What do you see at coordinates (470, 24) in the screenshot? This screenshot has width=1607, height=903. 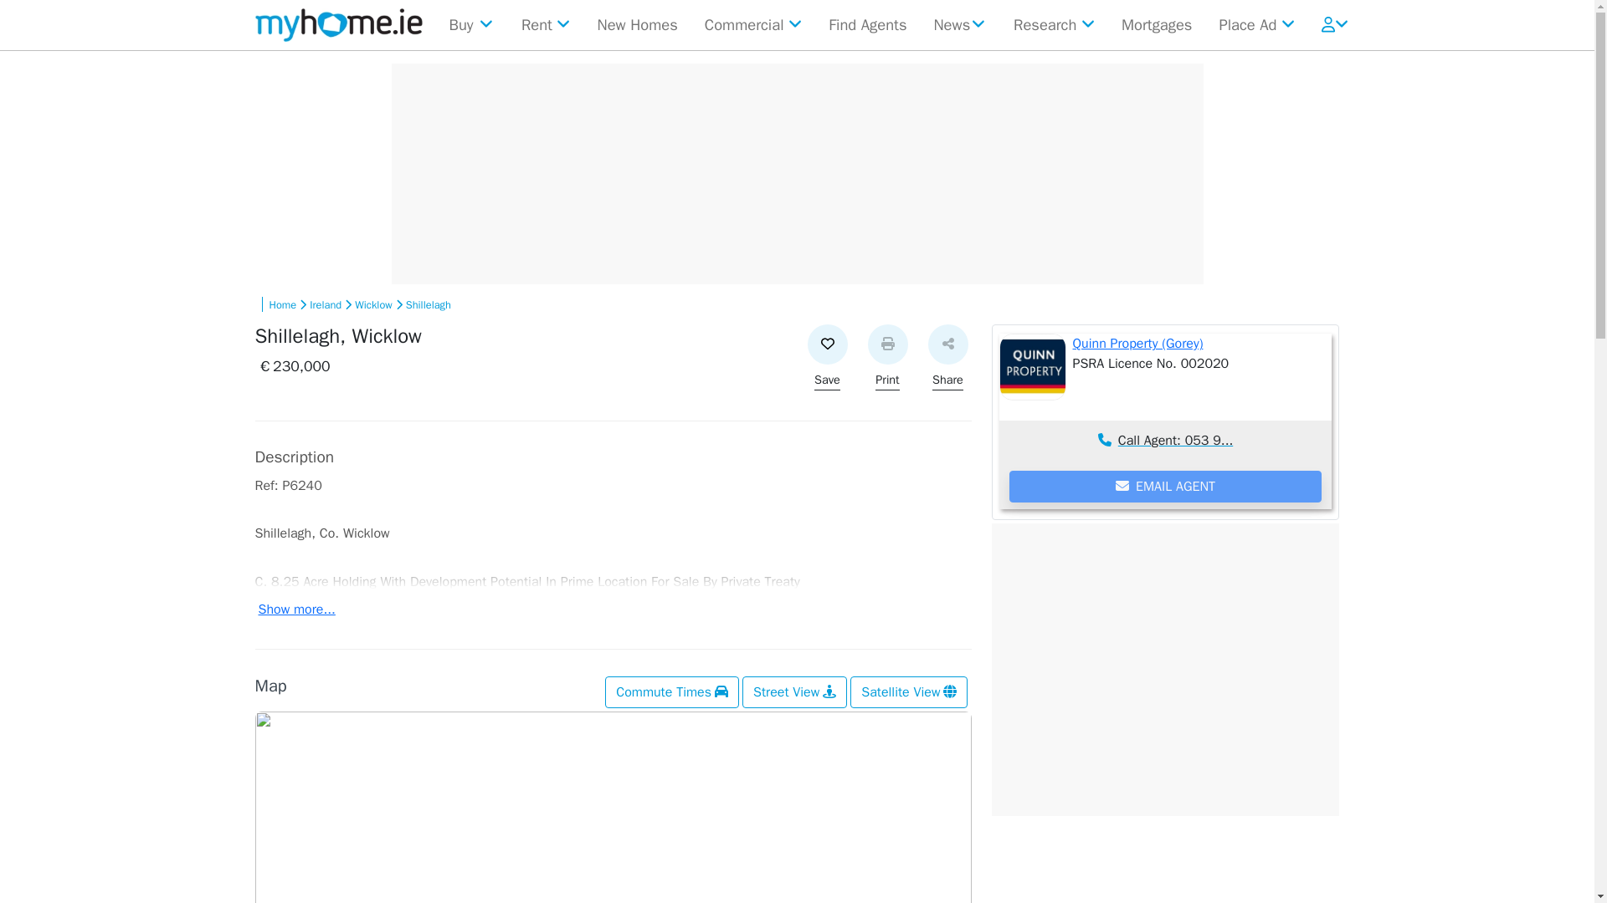 I see `Buy` at bounding box center [470, 24].